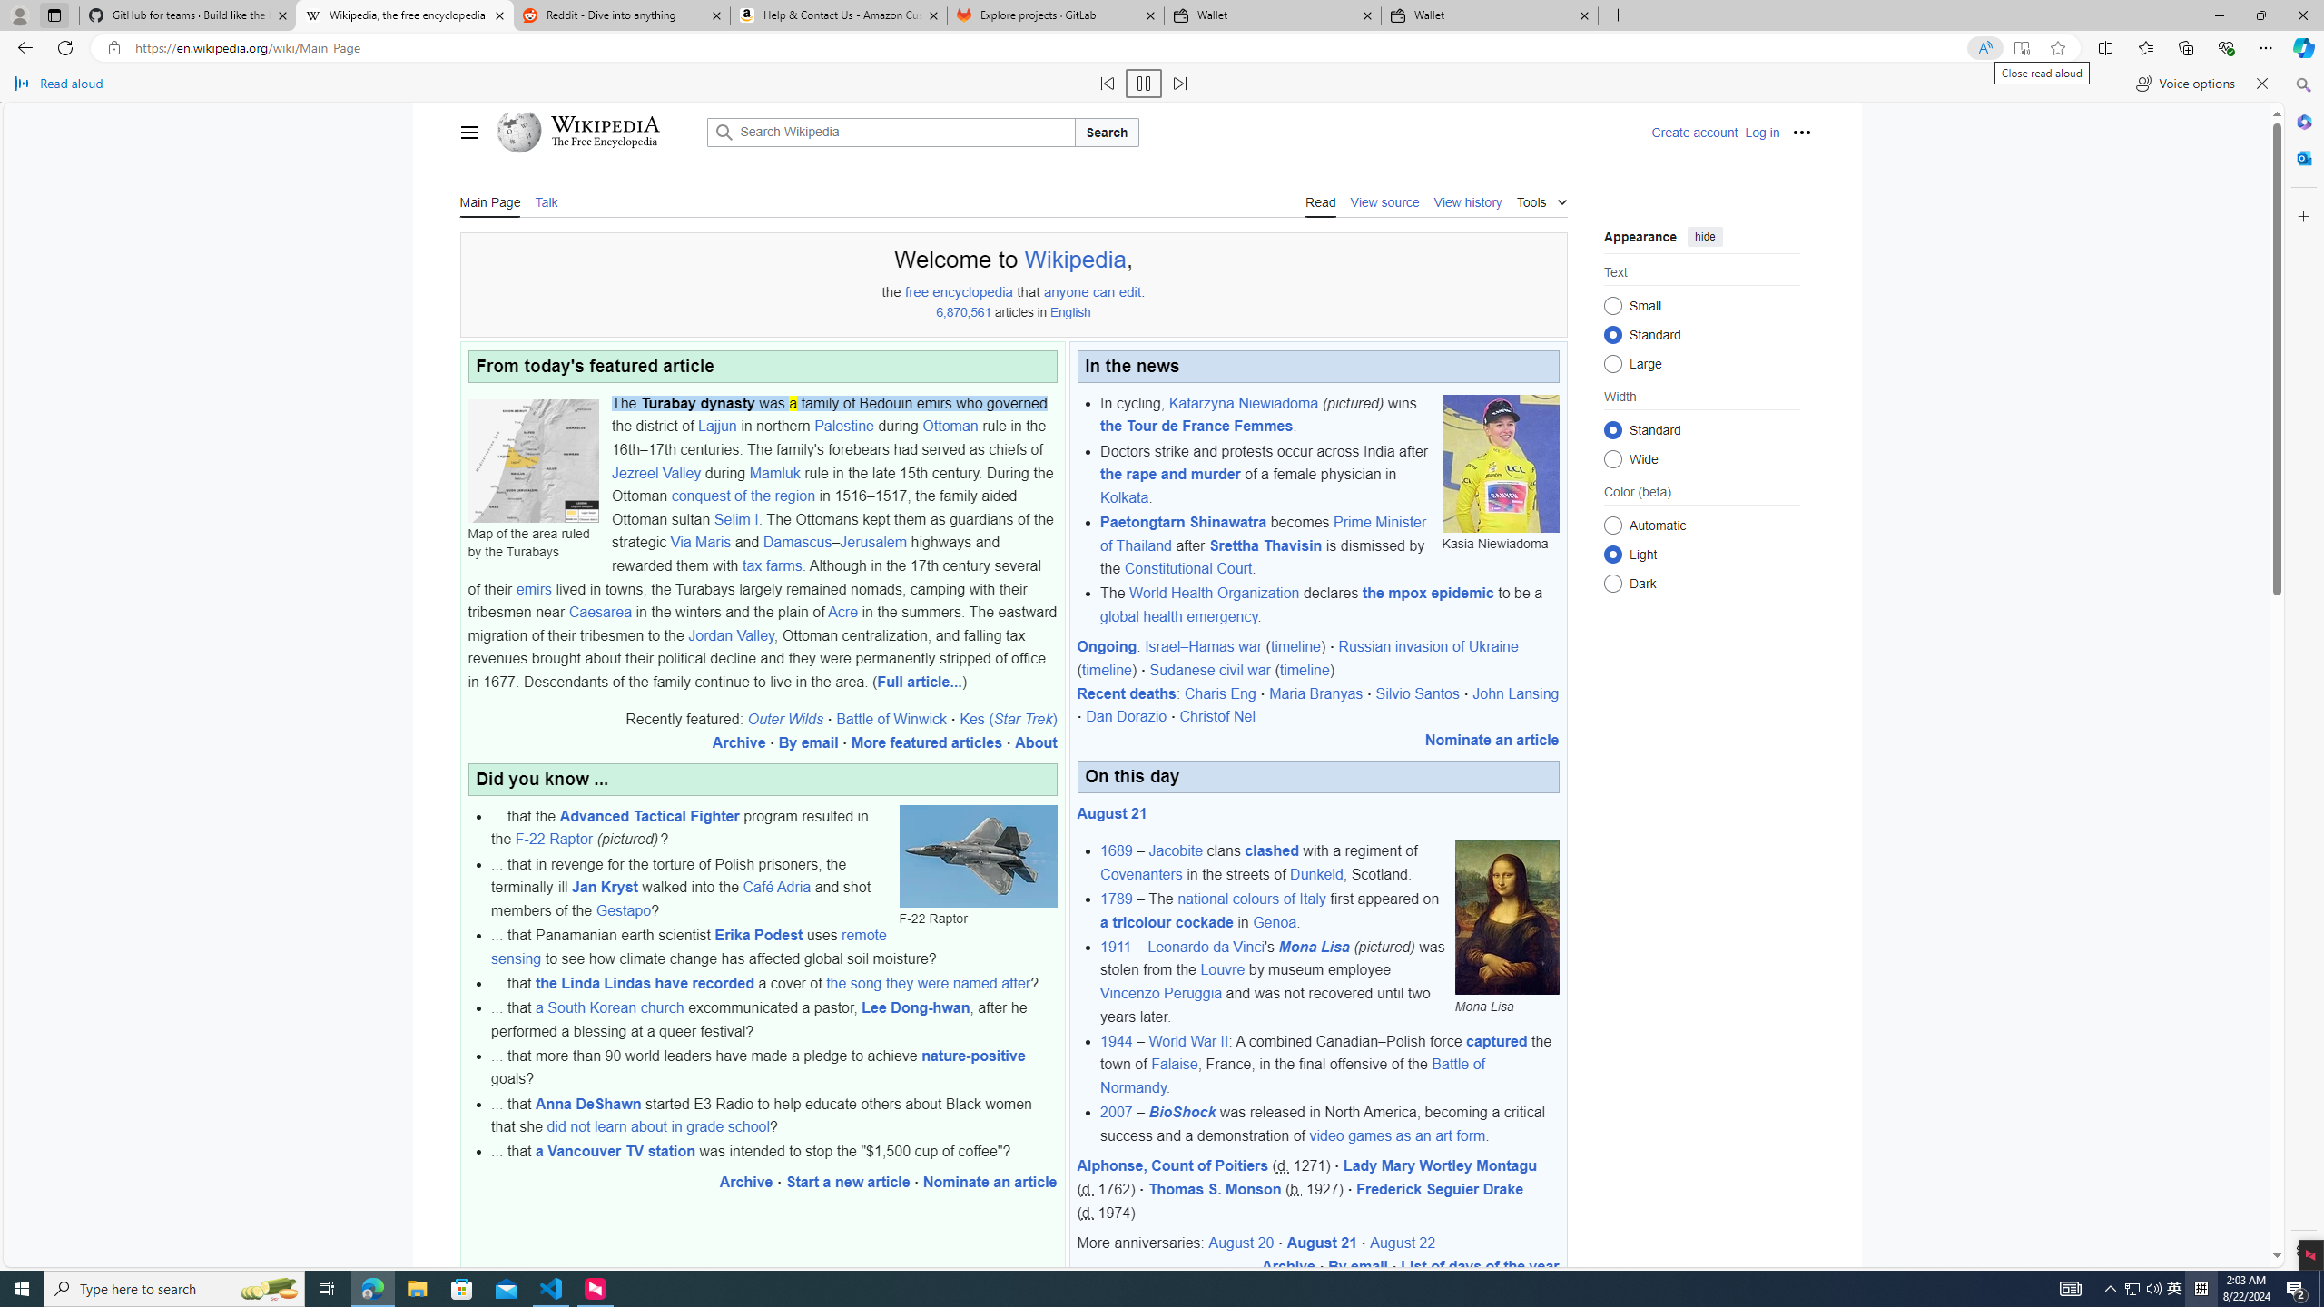  What do you see at coordinates (1612, 554) in the screenshot?
I see `Light` at bounding box center [1612, 554].